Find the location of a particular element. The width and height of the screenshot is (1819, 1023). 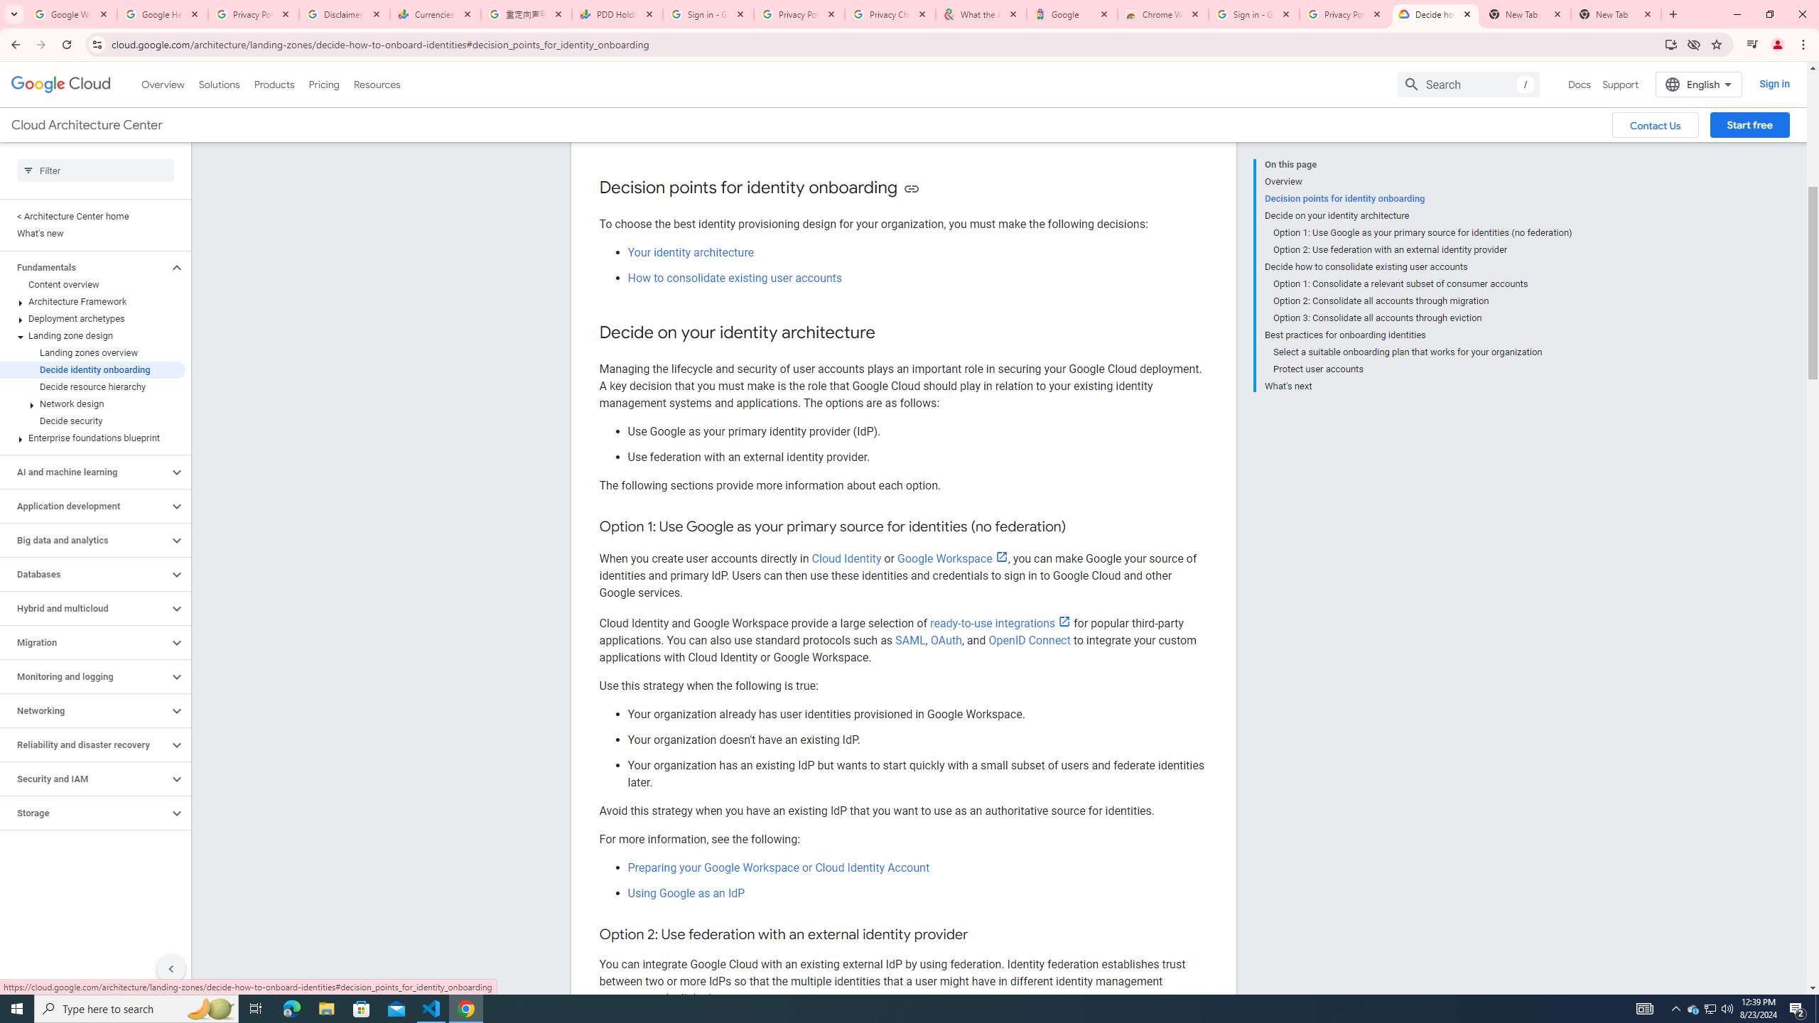

Security and IAM is located at coordinates (85, 779).